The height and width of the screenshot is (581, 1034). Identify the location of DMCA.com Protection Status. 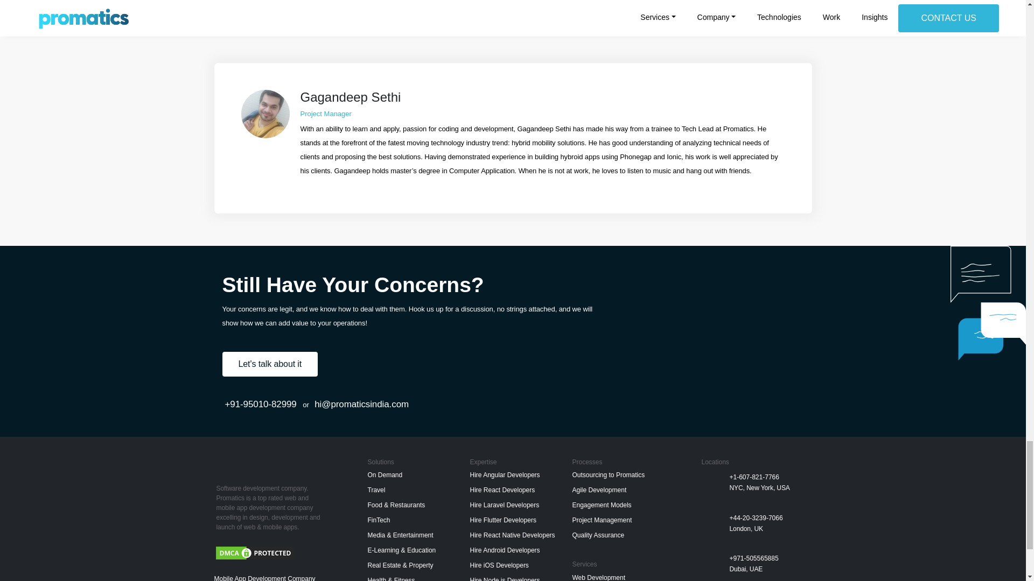
(254, 552).